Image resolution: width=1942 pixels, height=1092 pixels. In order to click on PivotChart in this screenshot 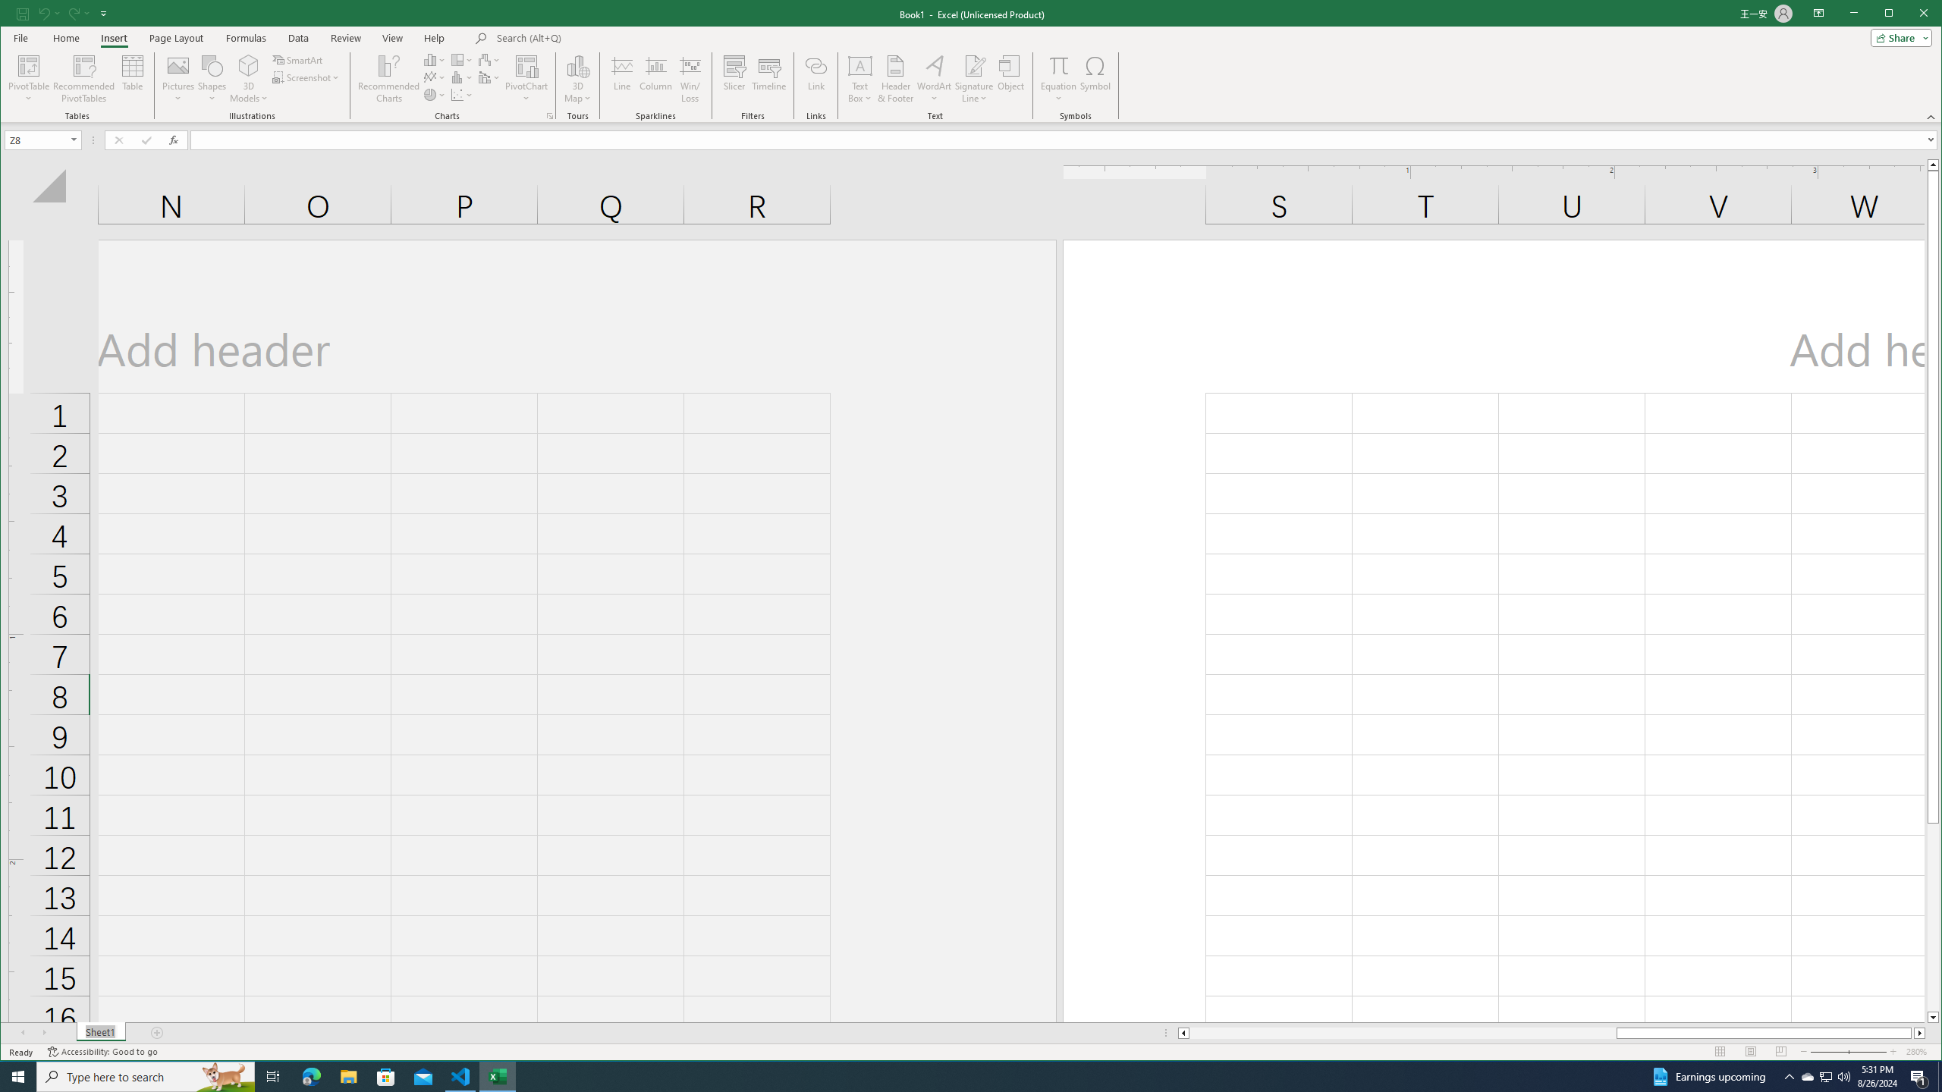, I will do `click(526, 65)`.